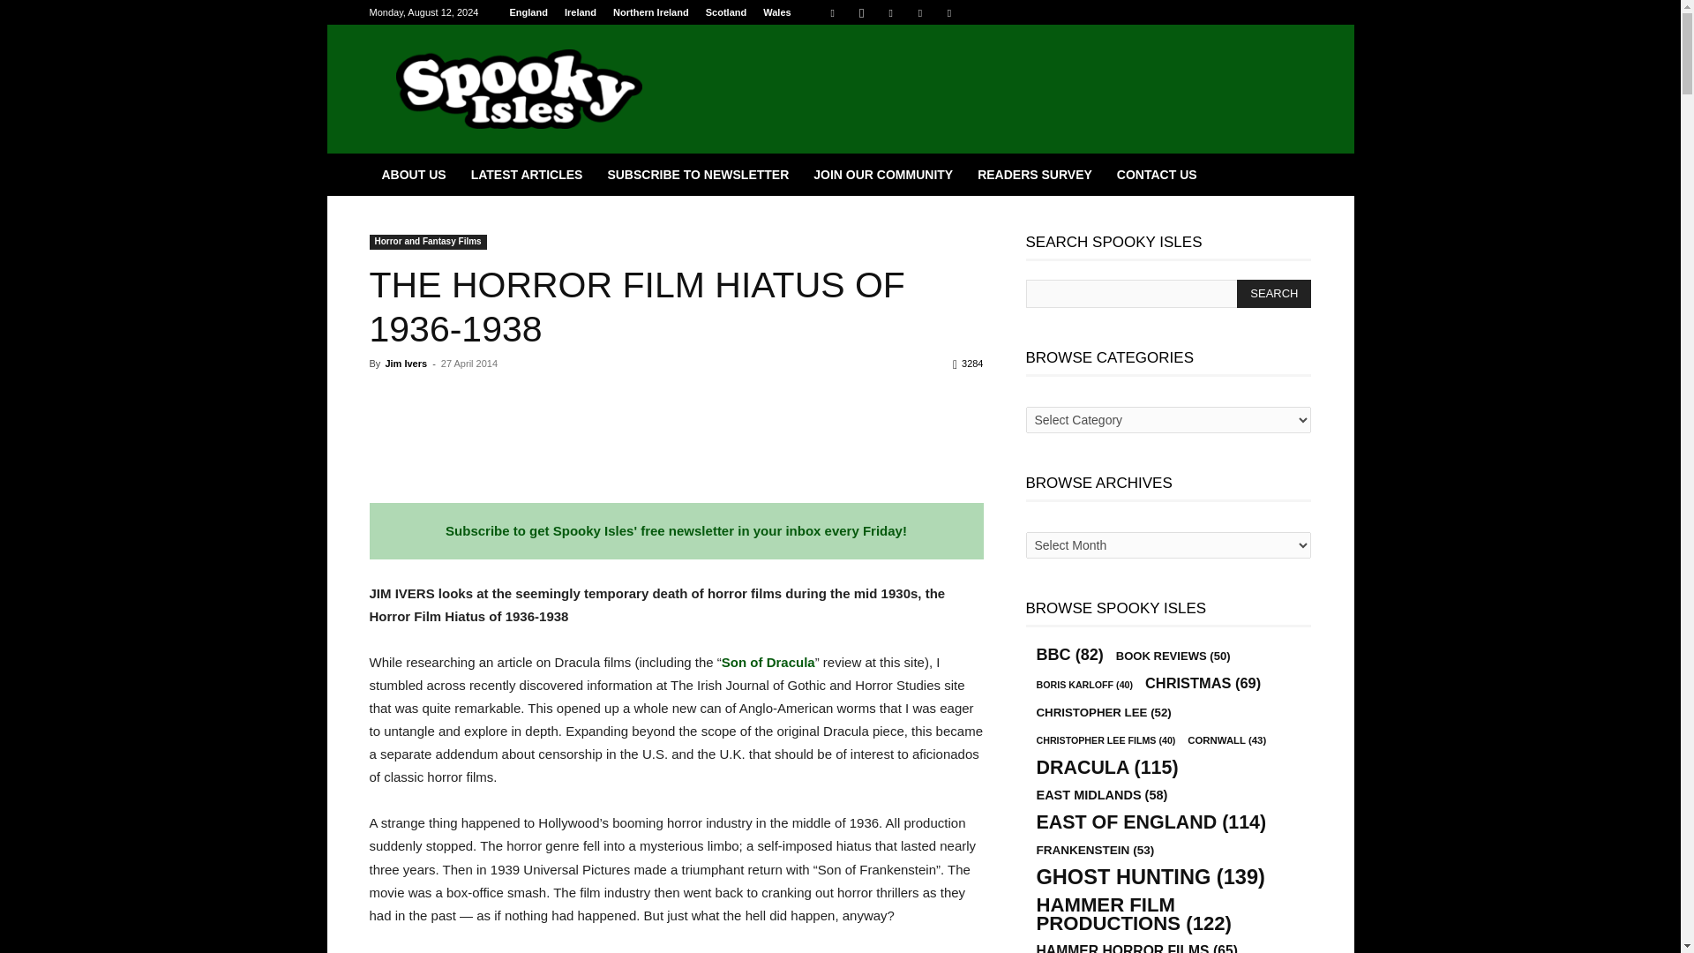  What do you see at coordinates (528, 12) in the screenshot?
I see `England` at bounding box center [528, 12].